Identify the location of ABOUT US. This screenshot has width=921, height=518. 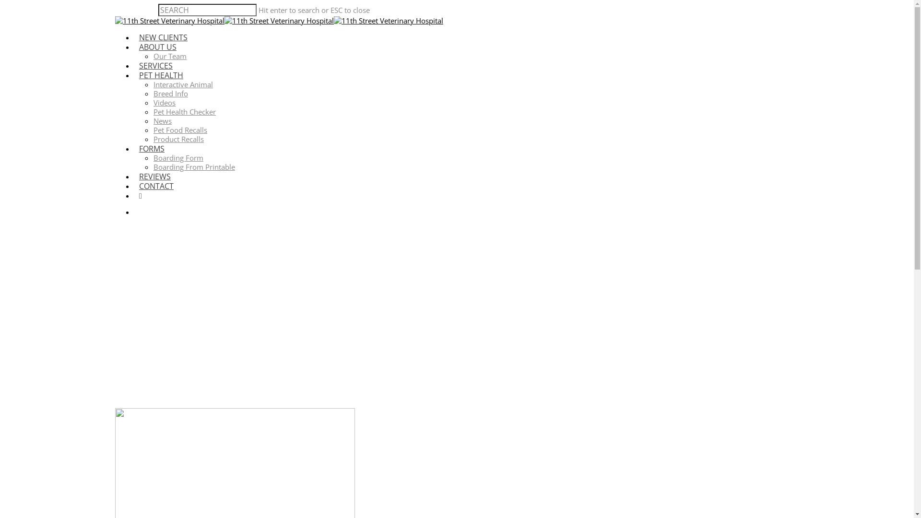
(158, 47).